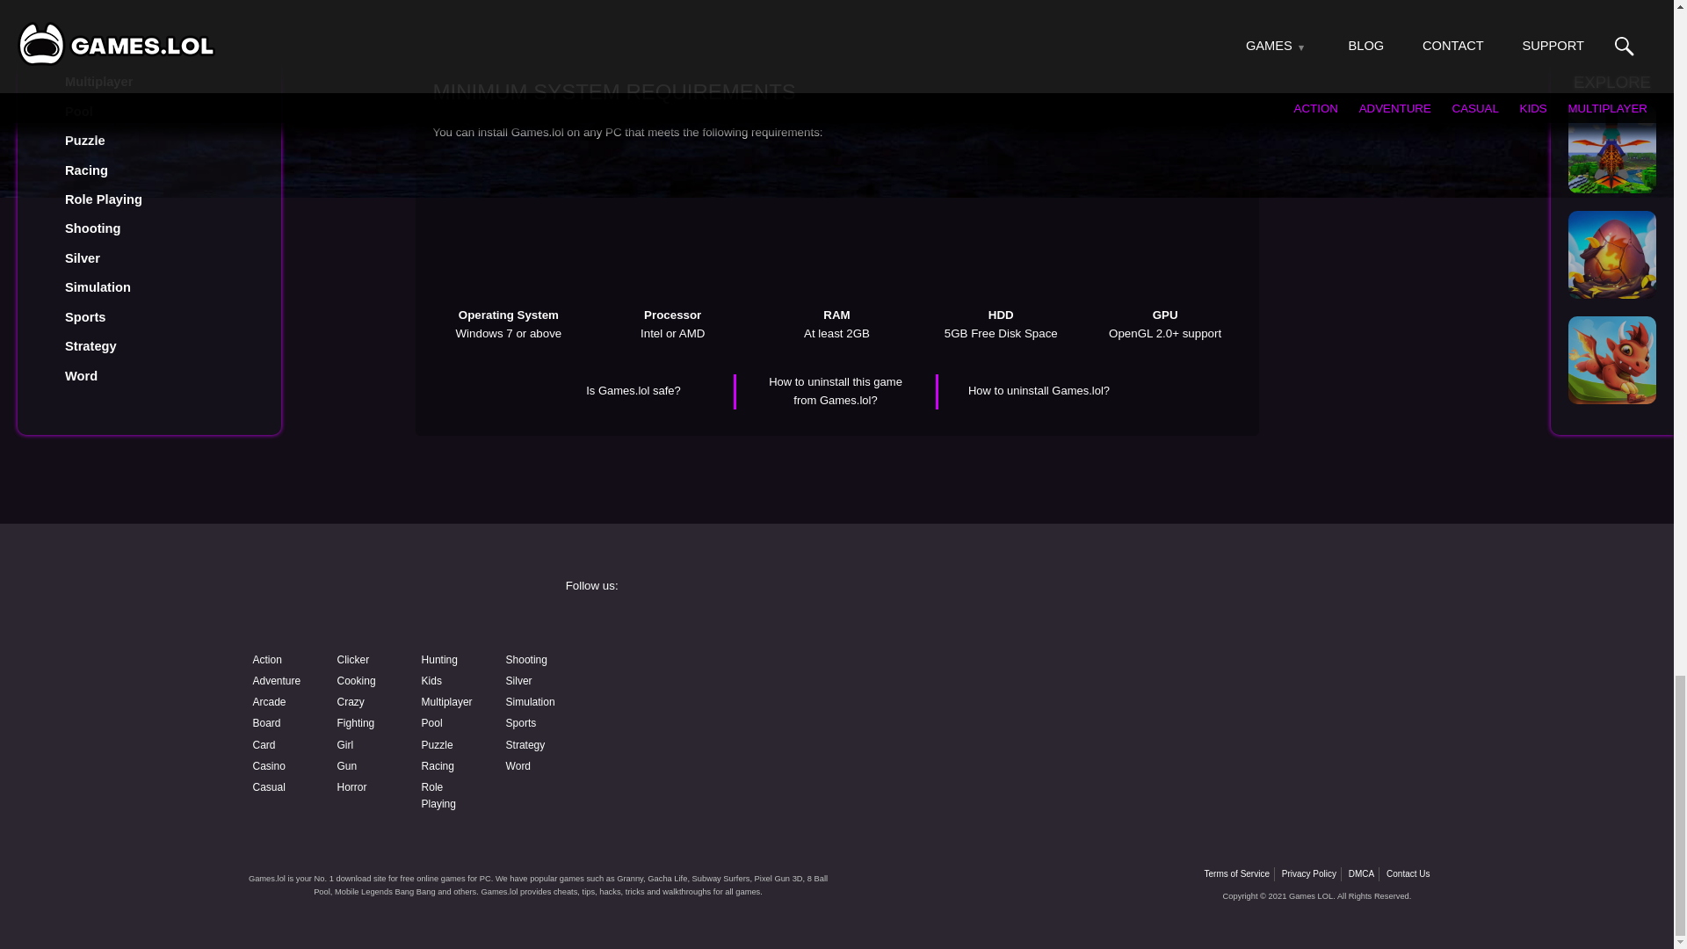  I want to click on Facebook, so click(699, 626).